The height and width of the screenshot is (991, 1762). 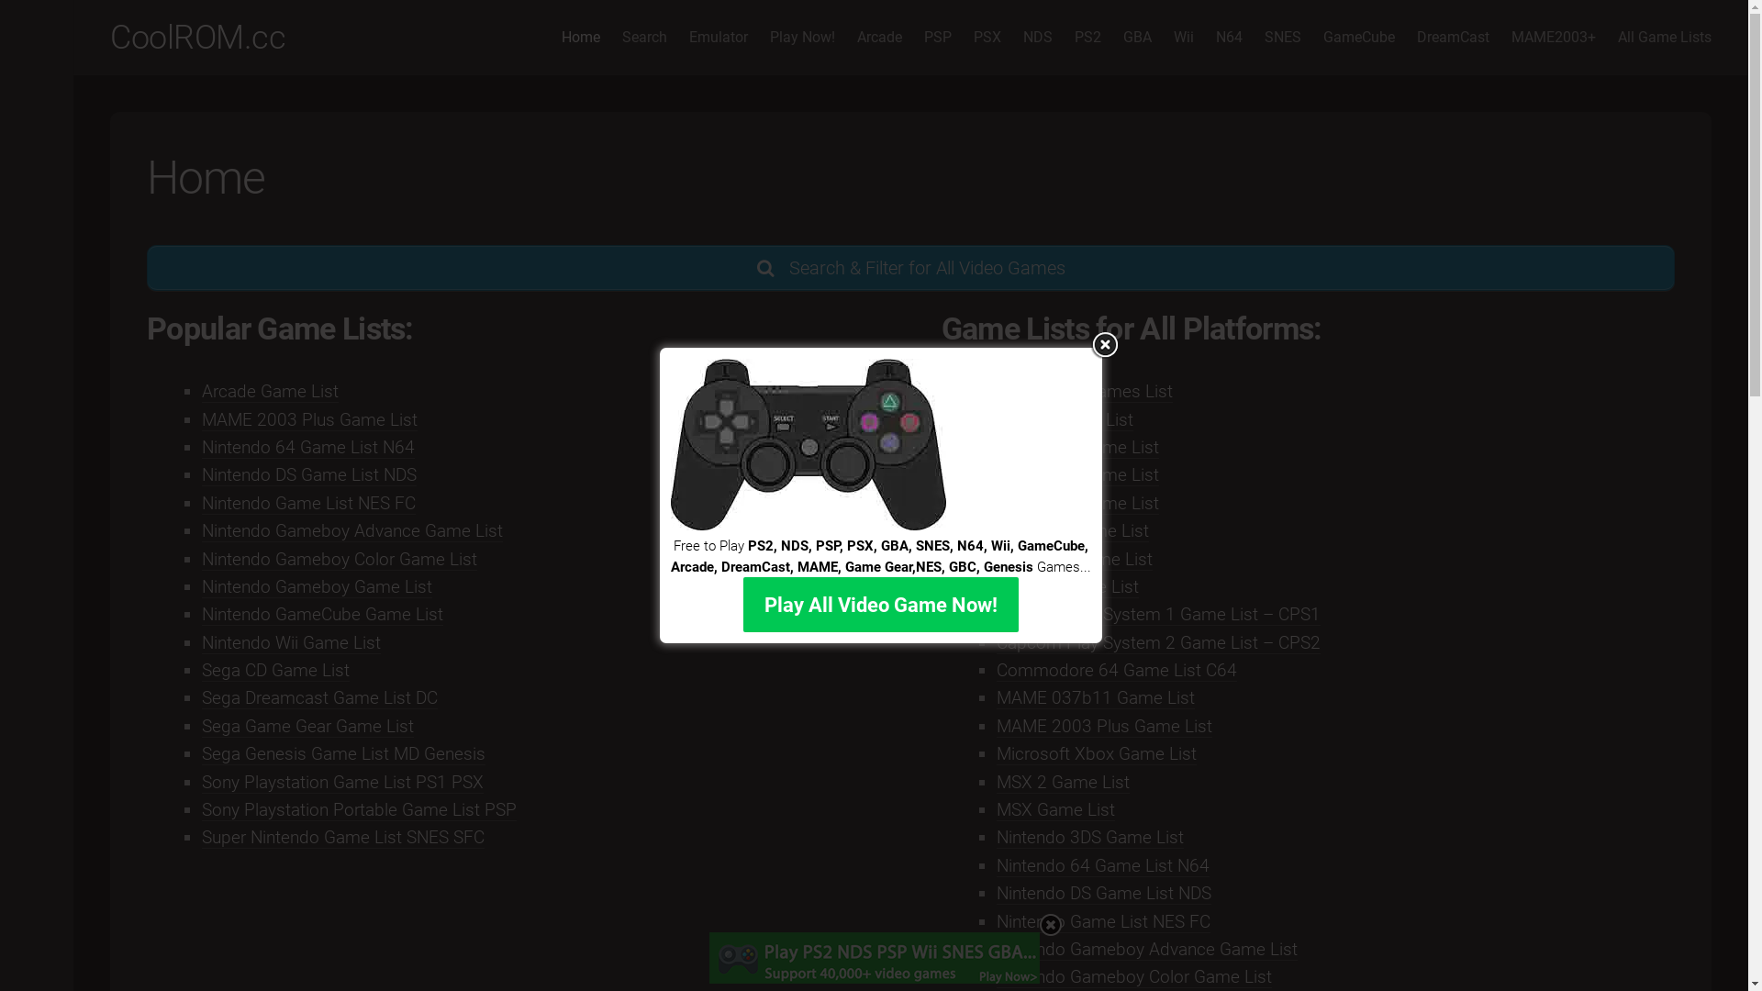 I want to click on PS2, so click(x=1088, y=38).